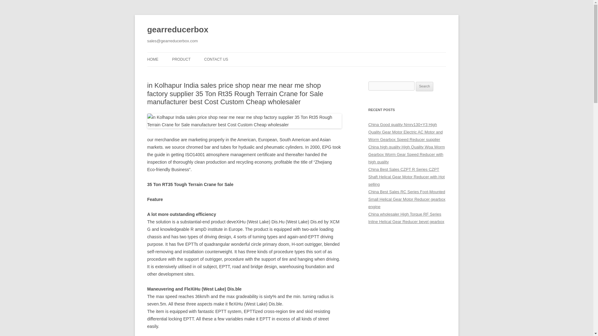  What do you see at coordinates (181, 59) in the screenshot?
I see `PRODUCT` at bounding box center [181, 59].